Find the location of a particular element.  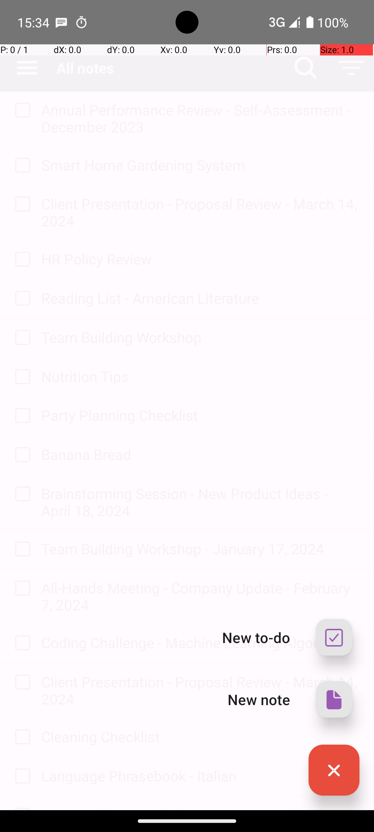

New to-do is located at coordinates (256, 637).